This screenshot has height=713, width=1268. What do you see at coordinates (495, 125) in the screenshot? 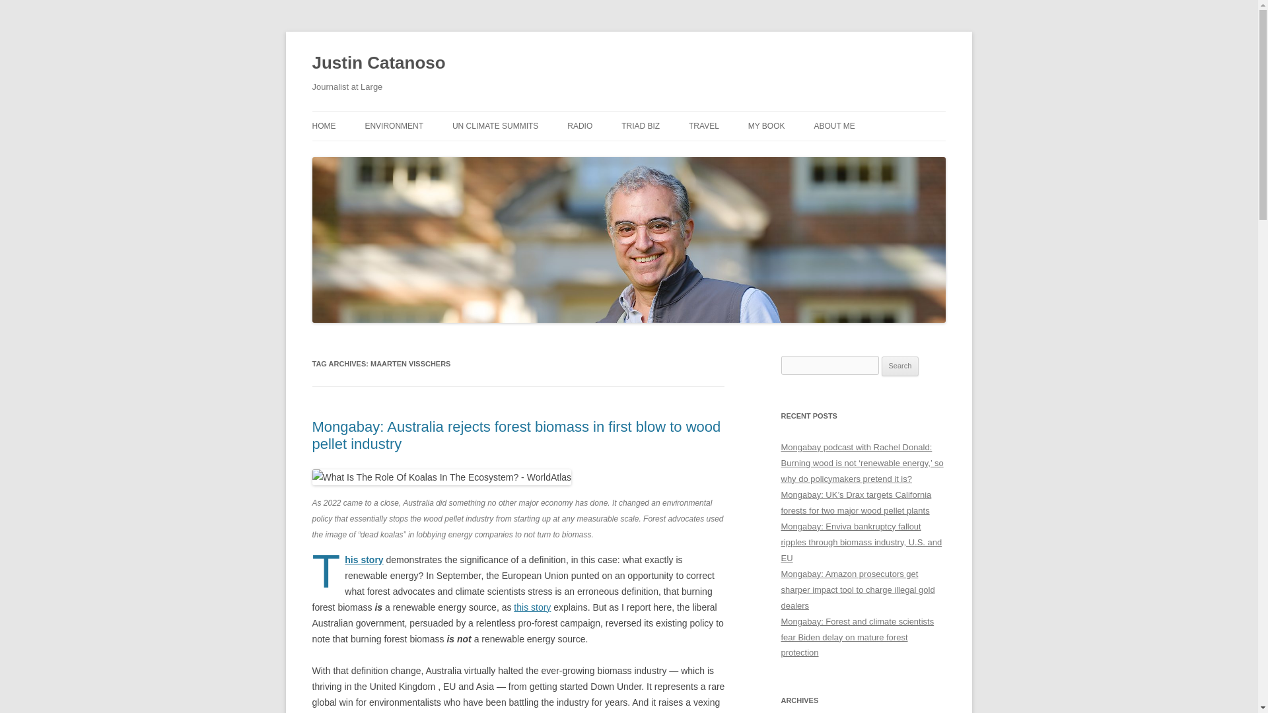
I see `UN CLIMATE SUMMITS` at bounding box center [495, 125].